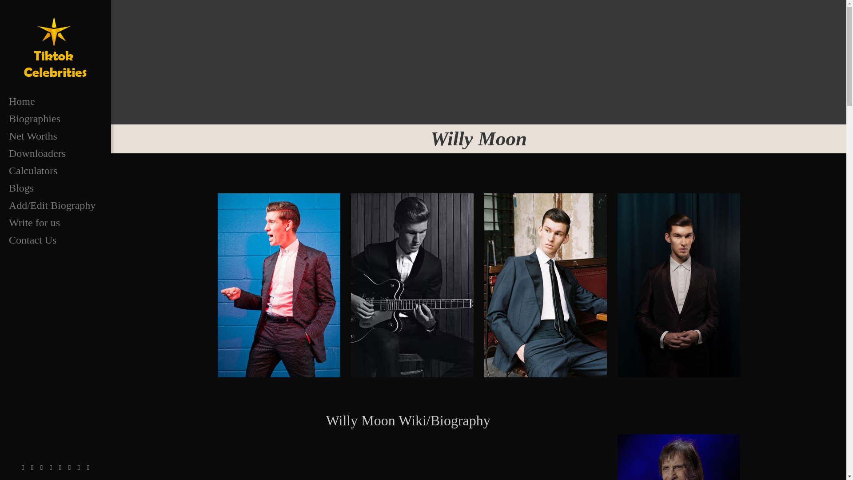 The image size is (853, 480). What do you see at coordinates (55, 154) in the screenshot?
I see `Downloaders` at bounding box center [55, 154].